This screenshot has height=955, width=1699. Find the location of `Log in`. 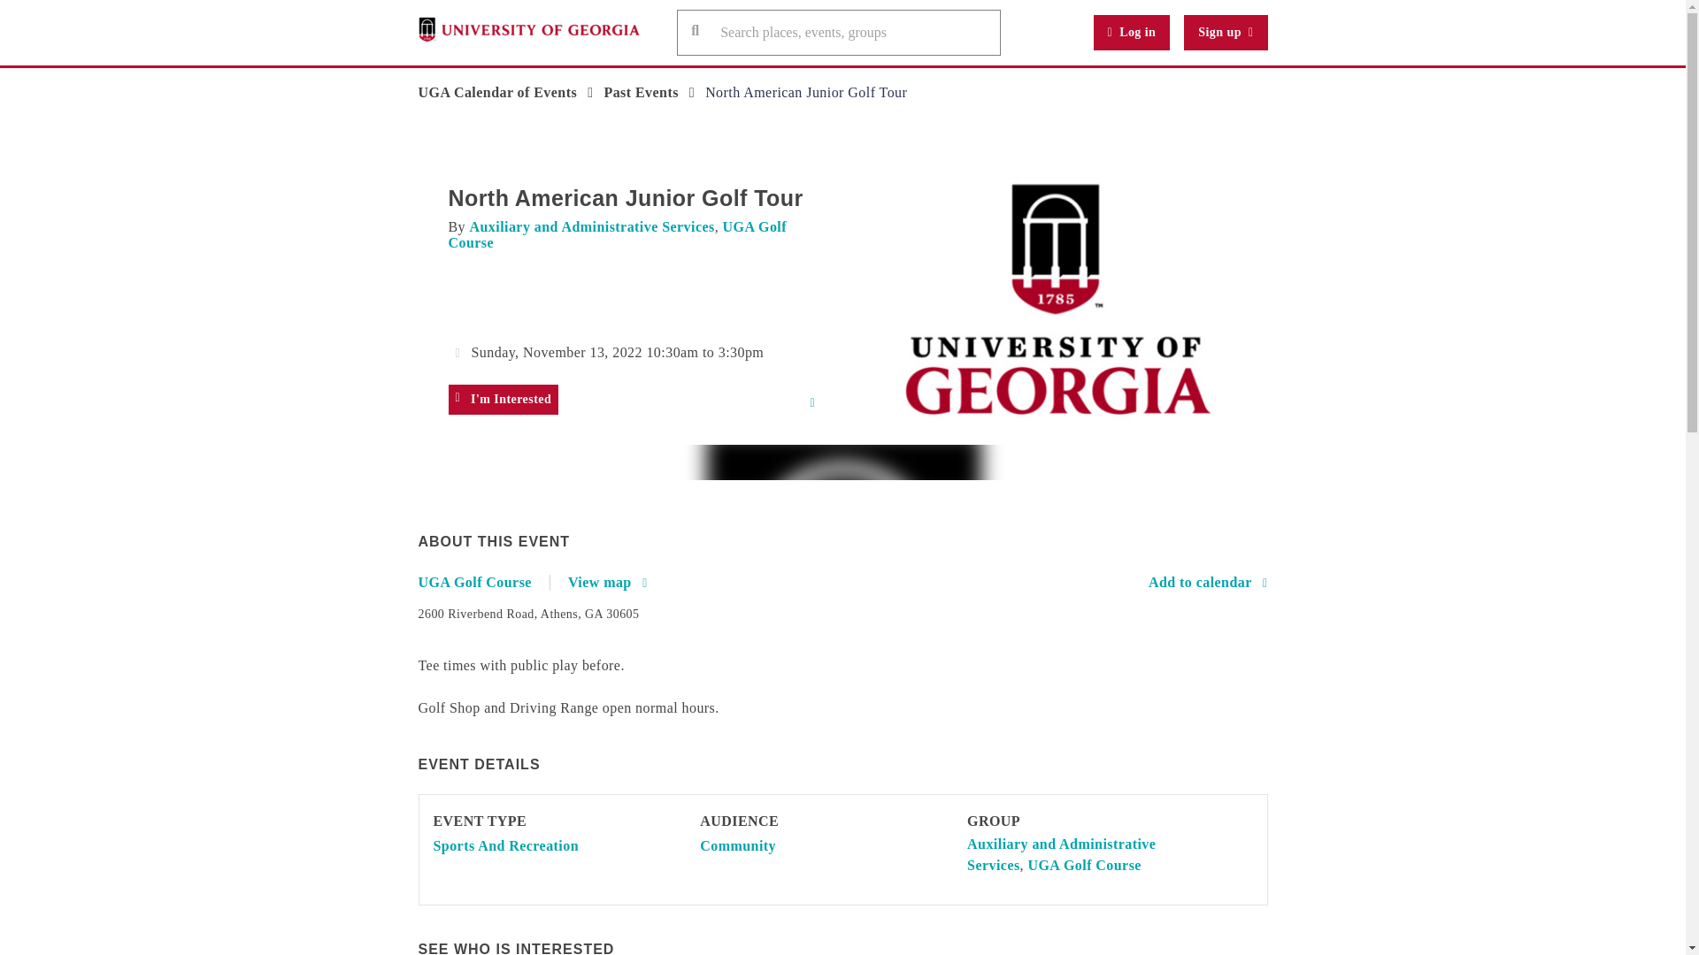

Log in is located at coordinates (1132, 33).